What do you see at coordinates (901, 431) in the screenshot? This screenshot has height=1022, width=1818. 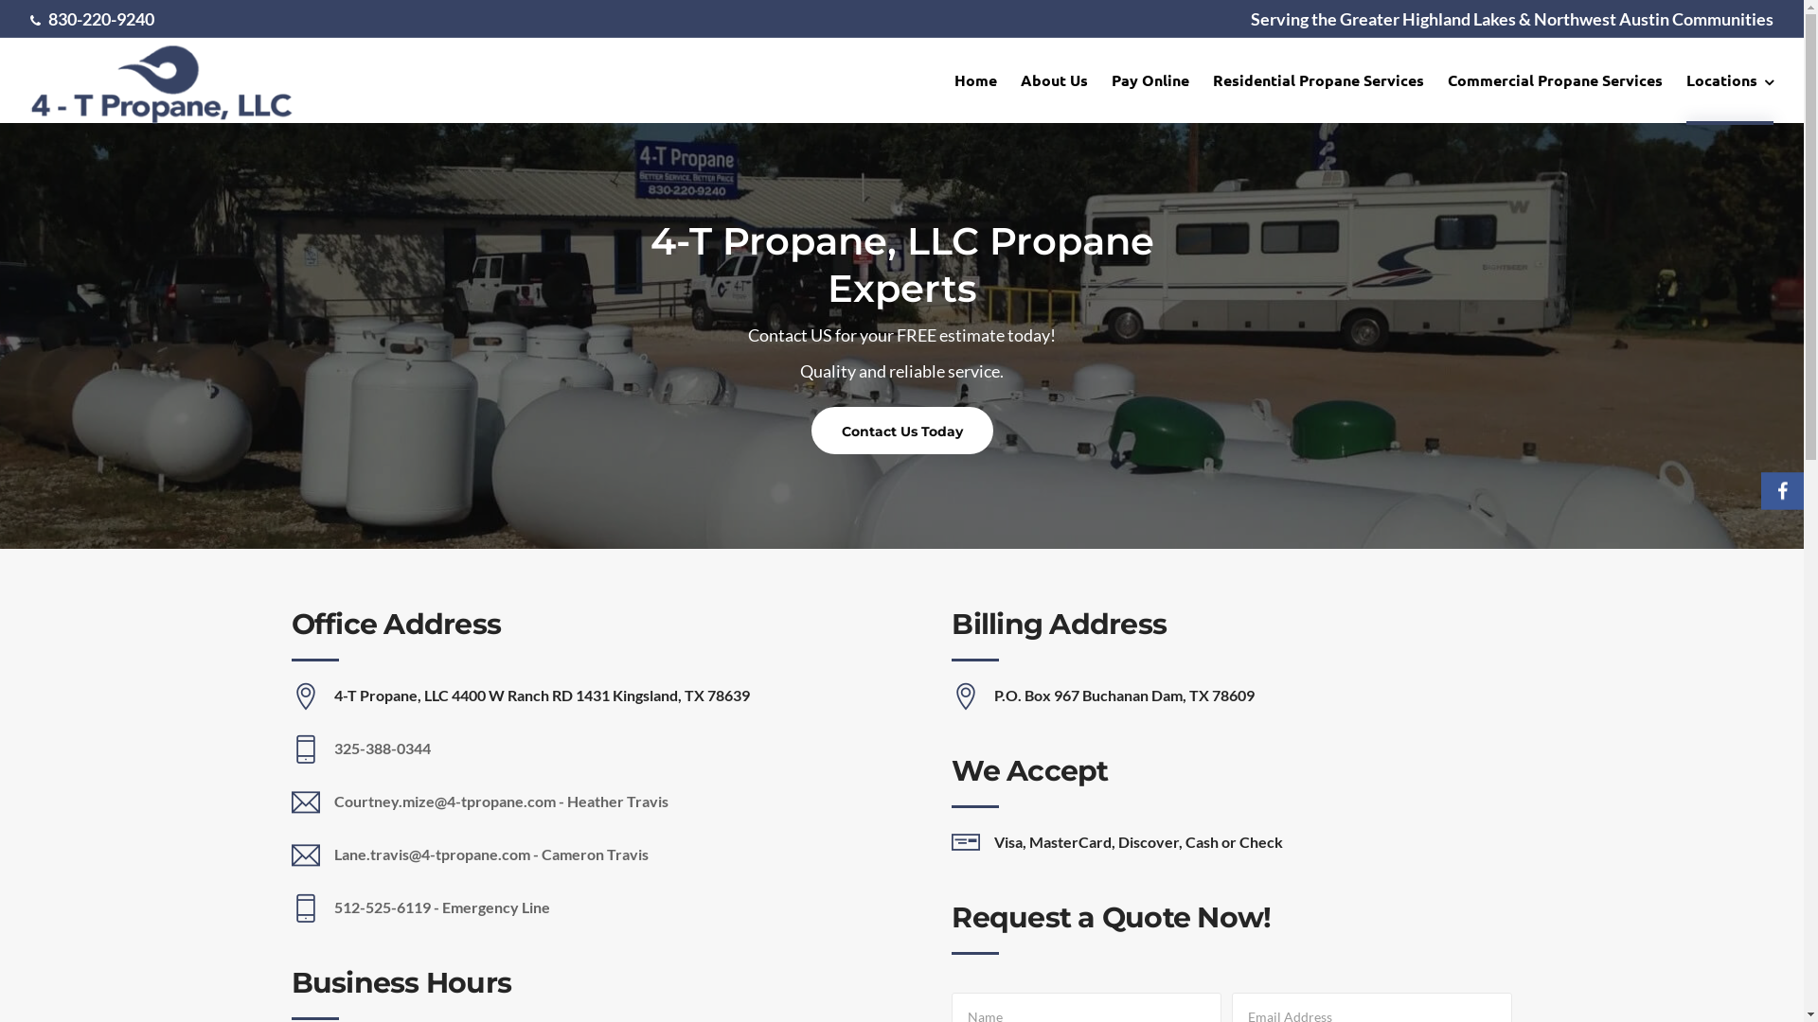 I see `Contact Us Today` at bounding box center [901, 431].